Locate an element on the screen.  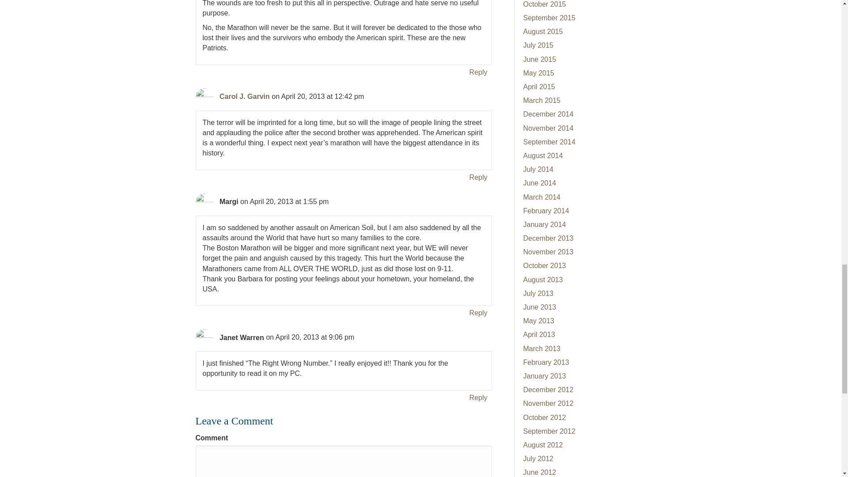
Reply is located at coordinates (478, 72).